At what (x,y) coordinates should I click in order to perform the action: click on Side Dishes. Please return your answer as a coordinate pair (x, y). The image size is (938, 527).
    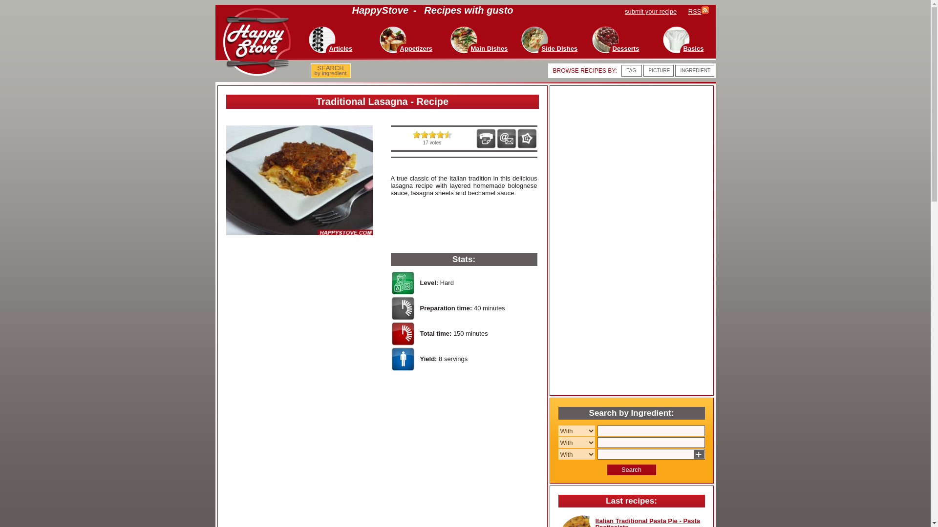
    Looking at the image, I should click on (330, 71).